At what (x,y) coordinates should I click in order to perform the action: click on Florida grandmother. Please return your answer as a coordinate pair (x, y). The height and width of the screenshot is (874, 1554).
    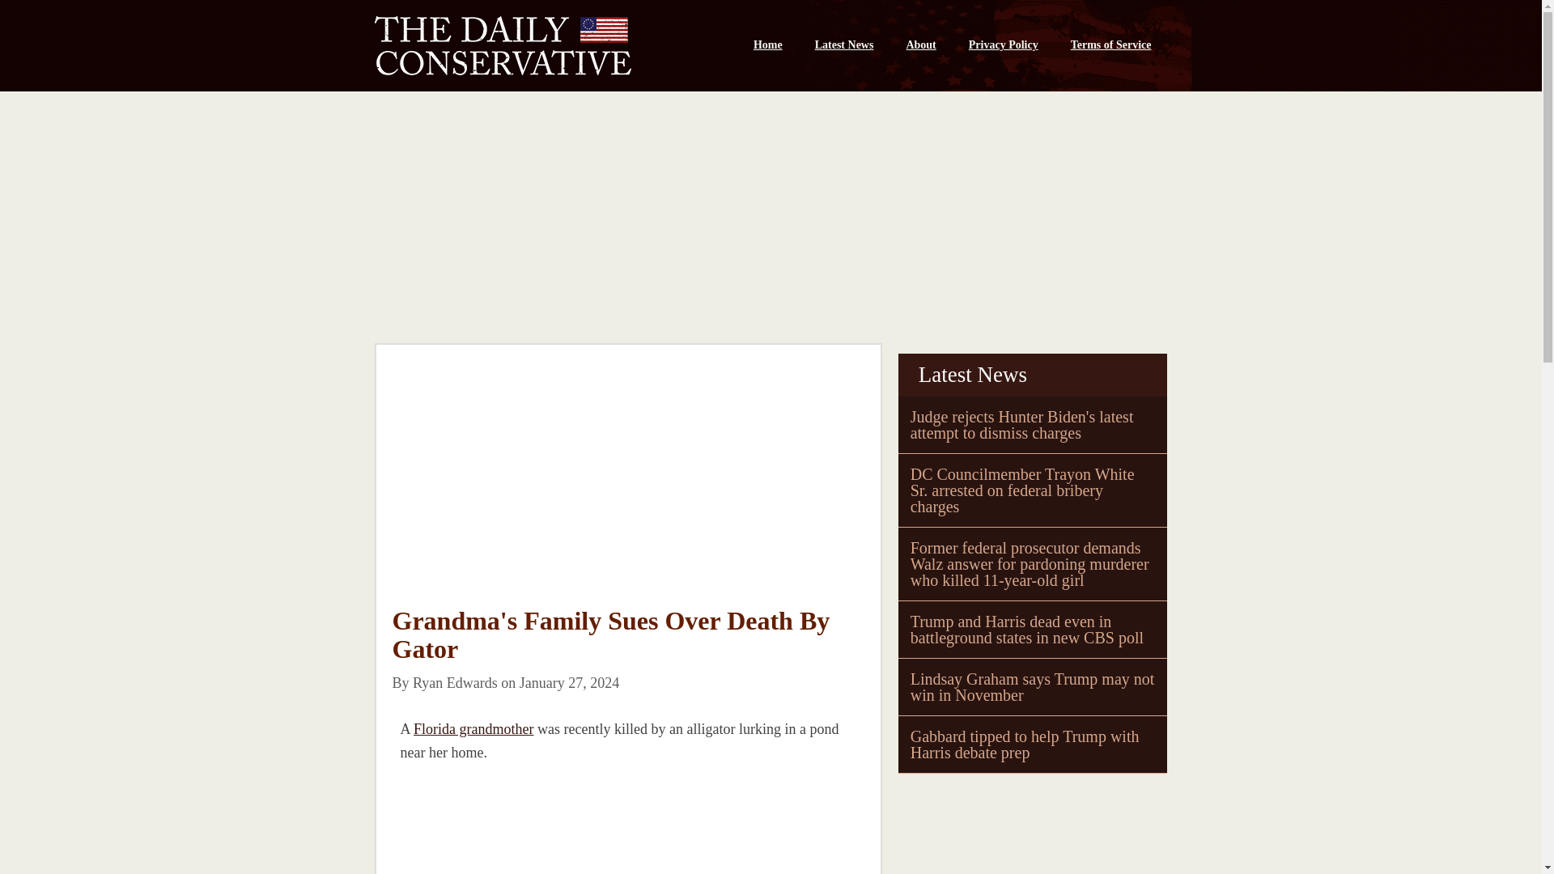
    Looking at the image, I should click on (473, 729).